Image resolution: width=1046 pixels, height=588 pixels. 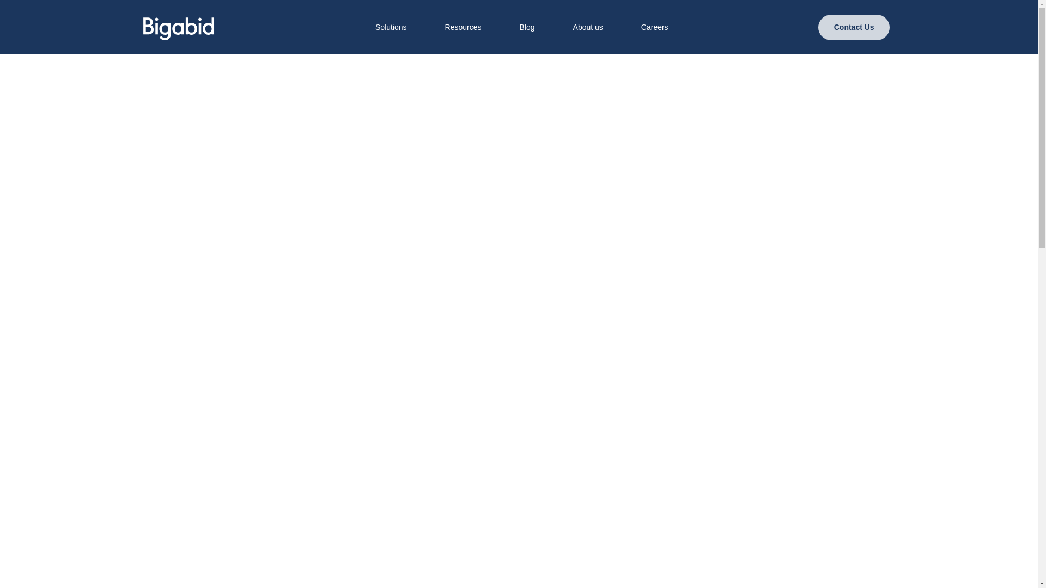 I want to click on Careers, so click(x=655, y=27).